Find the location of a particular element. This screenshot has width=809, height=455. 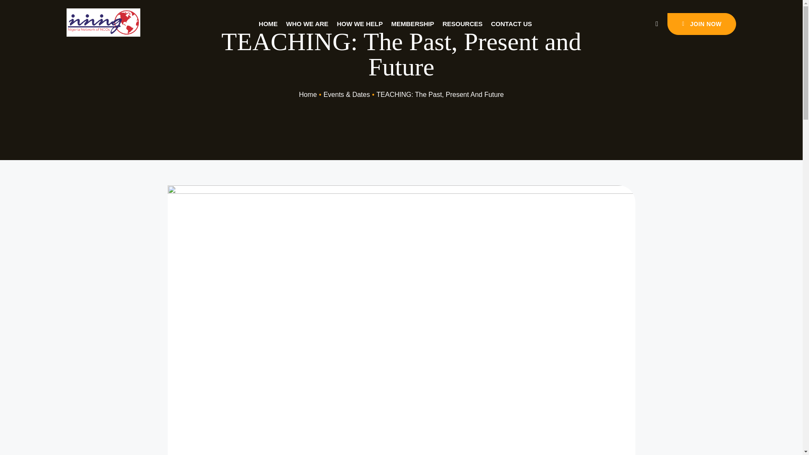

Home is located at coordinates (308, 94).